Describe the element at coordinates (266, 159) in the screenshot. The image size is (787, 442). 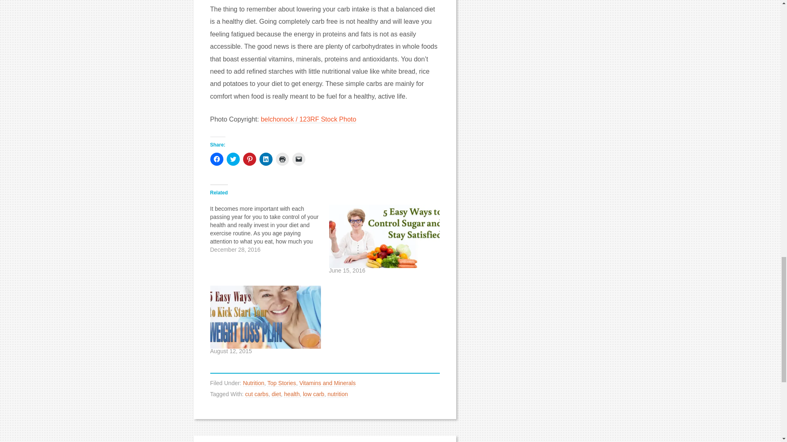
I see `Click to share on LinkedIn` at that location.